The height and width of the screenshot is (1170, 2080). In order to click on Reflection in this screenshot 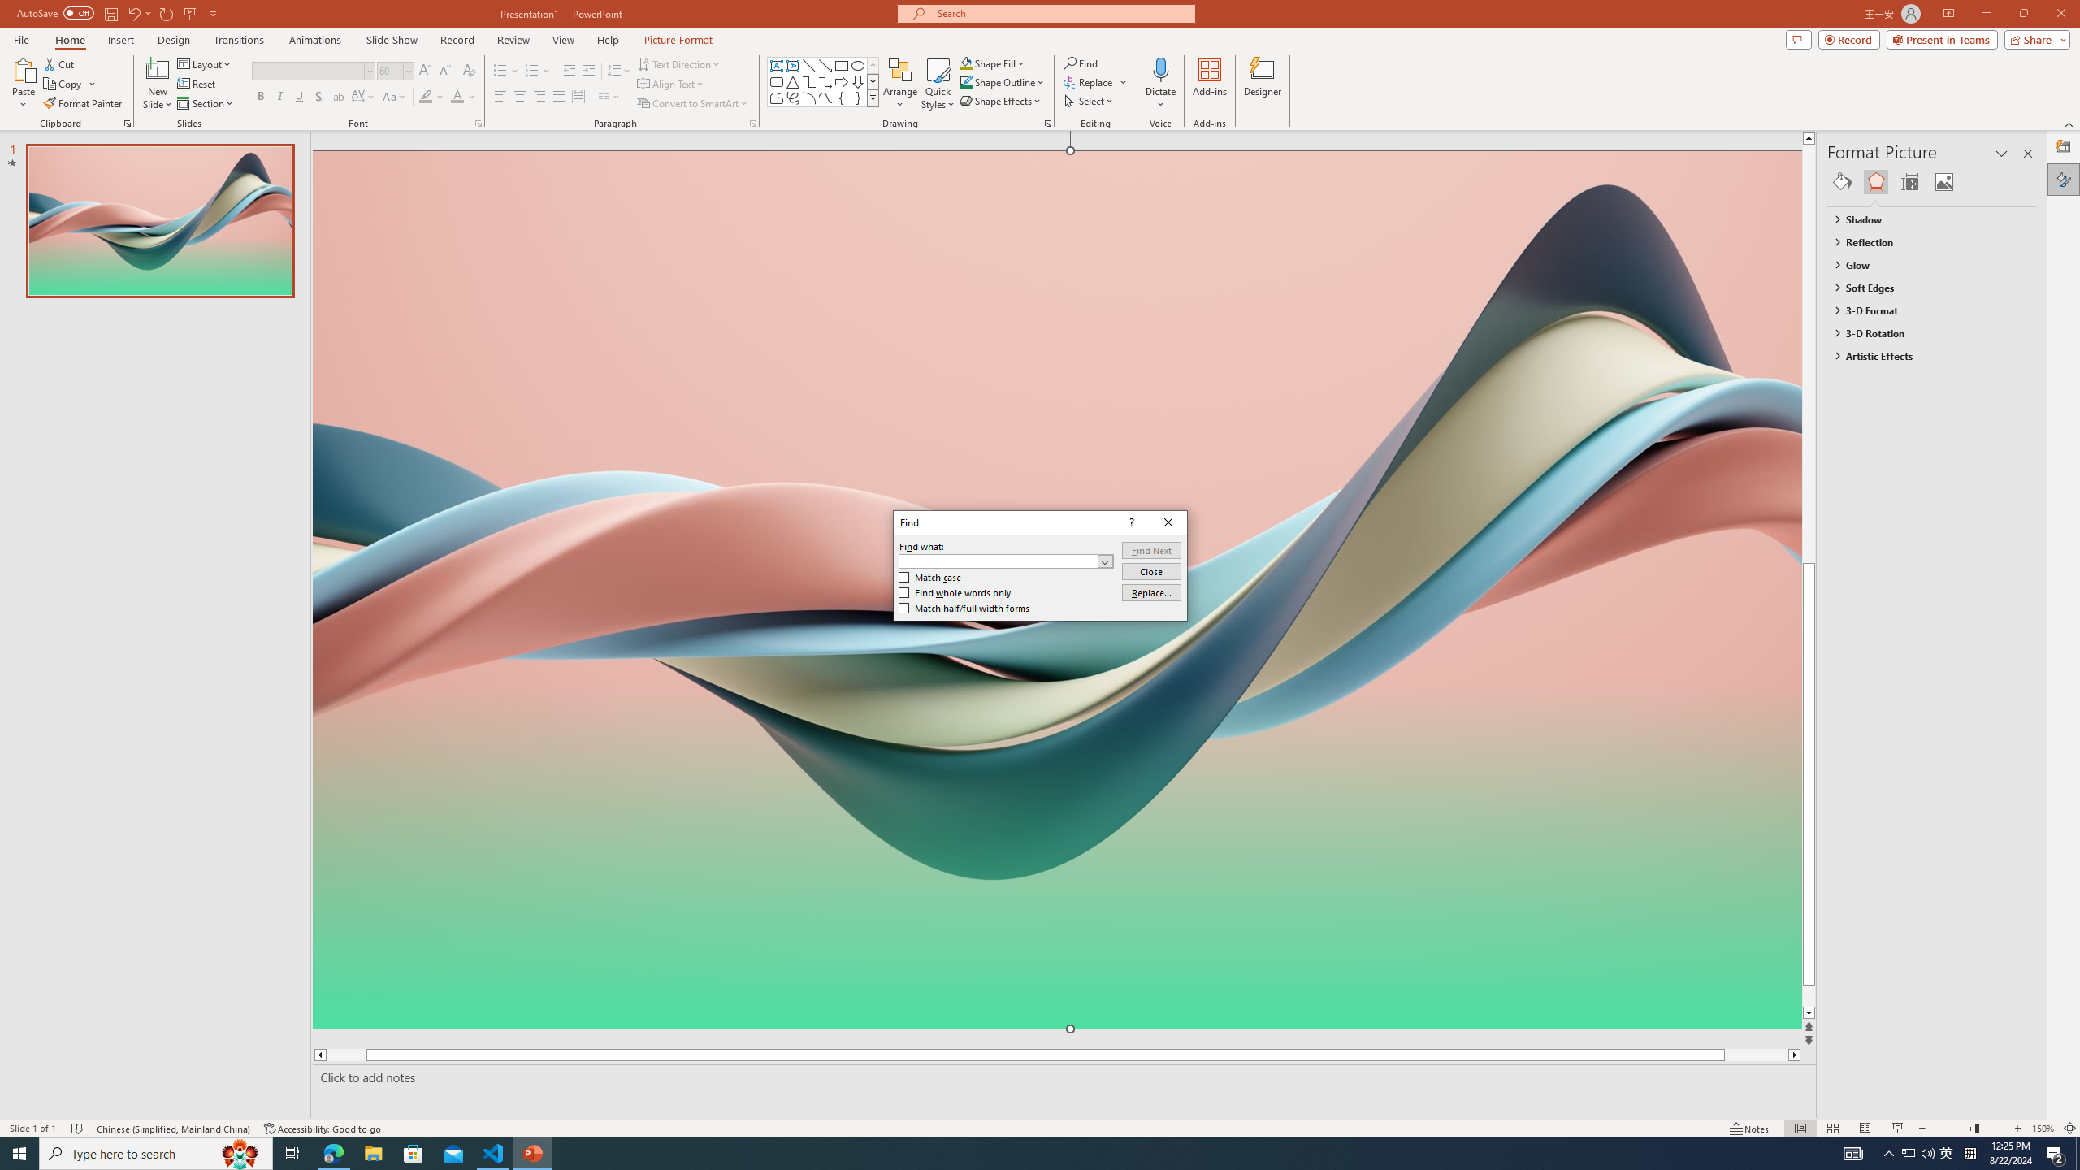, I will do `click(1924, 242)`.